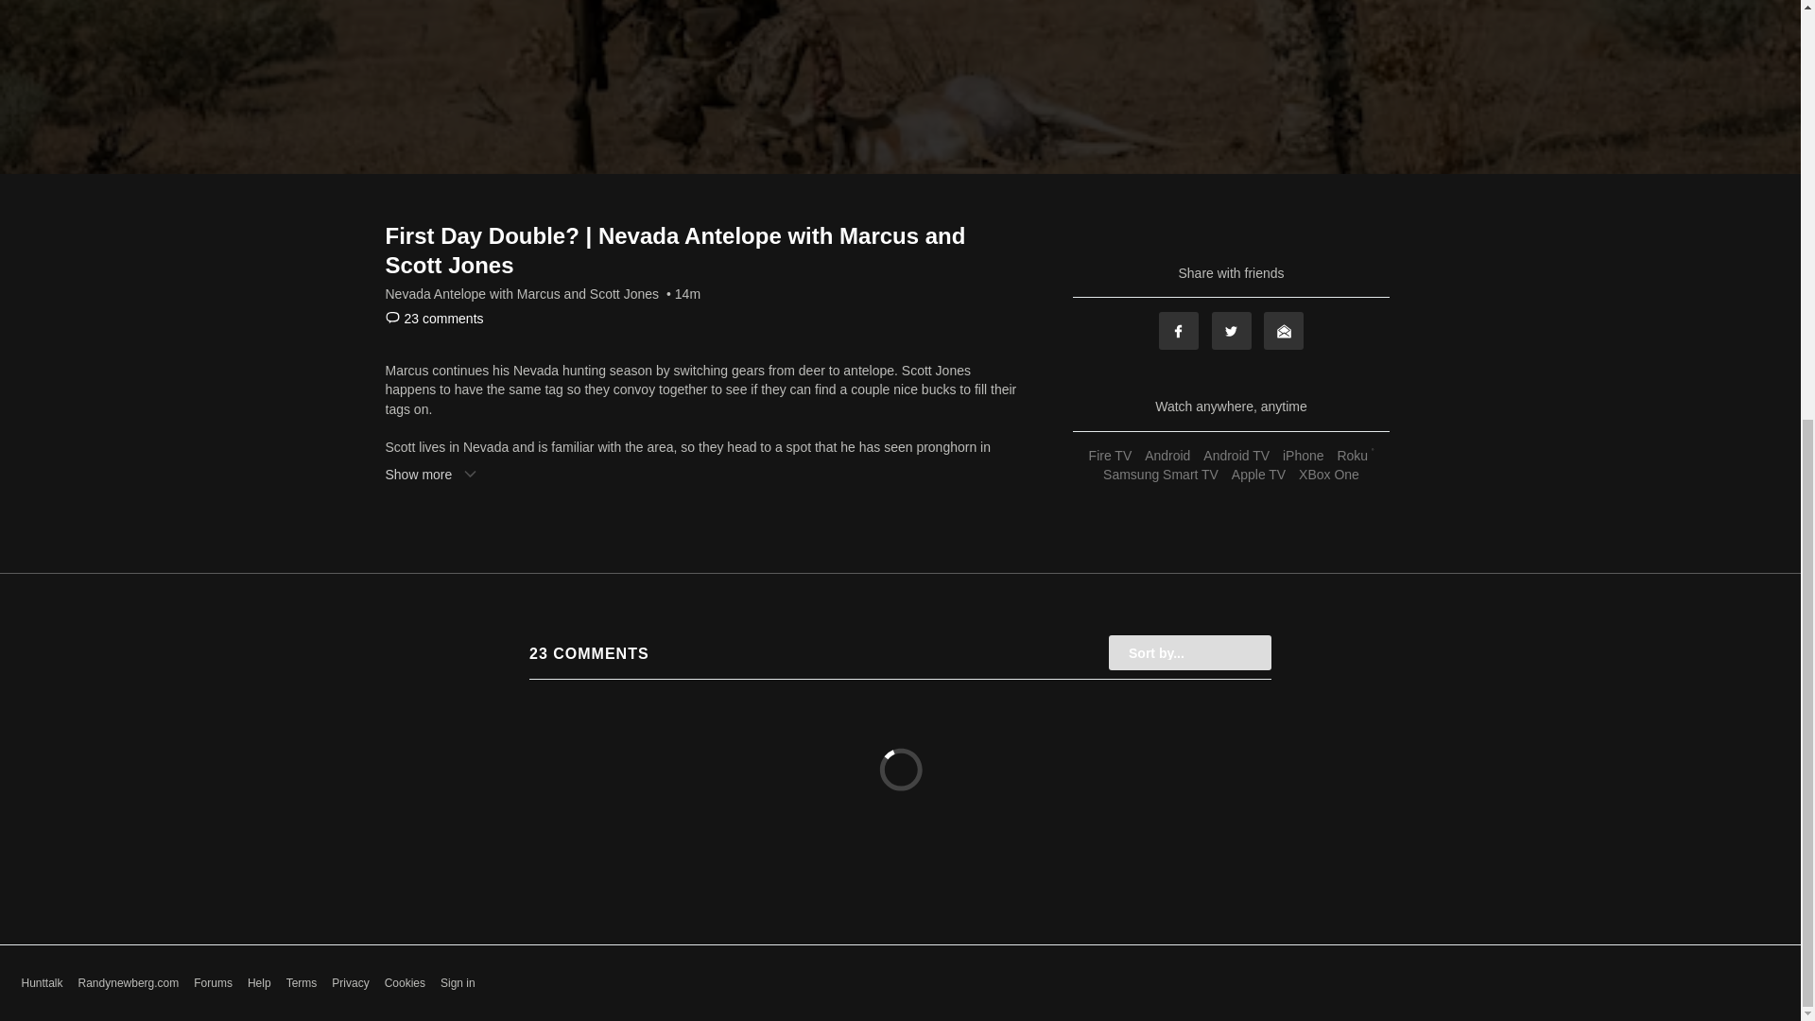  I want to click on Privacy, so click(350, 983).